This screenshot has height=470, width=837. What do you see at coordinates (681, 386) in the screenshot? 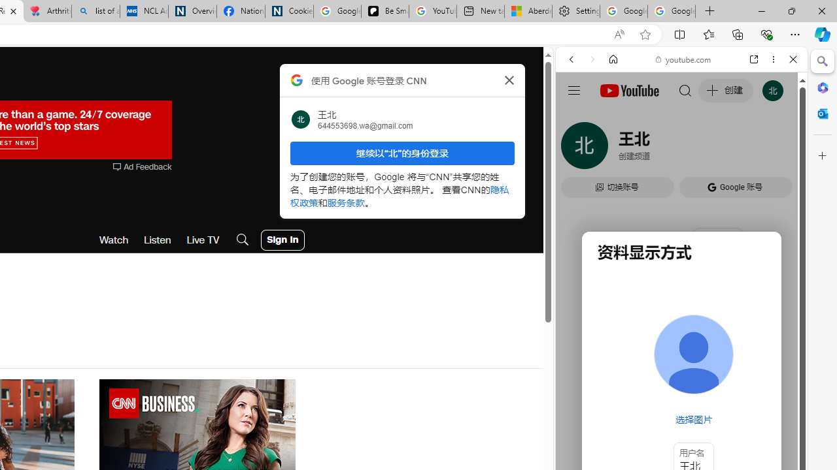
I see `Trailer #2 [HD]` at bounding box center [681, 386].